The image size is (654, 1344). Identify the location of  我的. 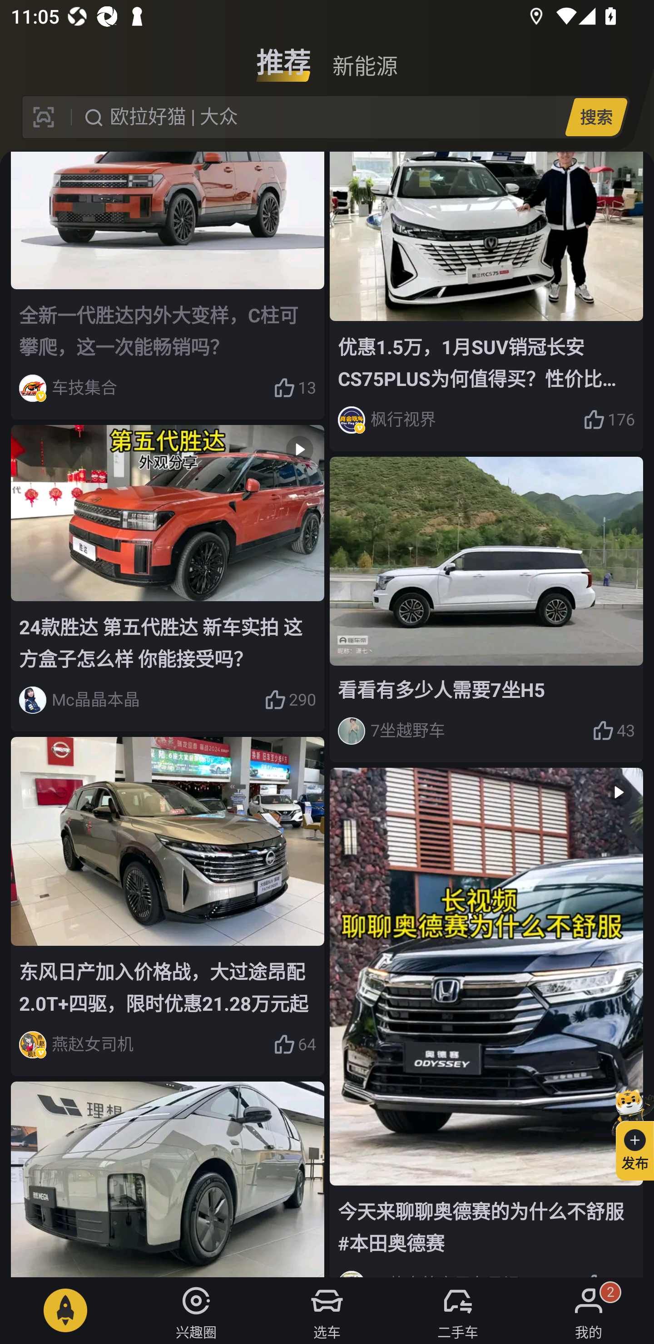
(589, 1310).